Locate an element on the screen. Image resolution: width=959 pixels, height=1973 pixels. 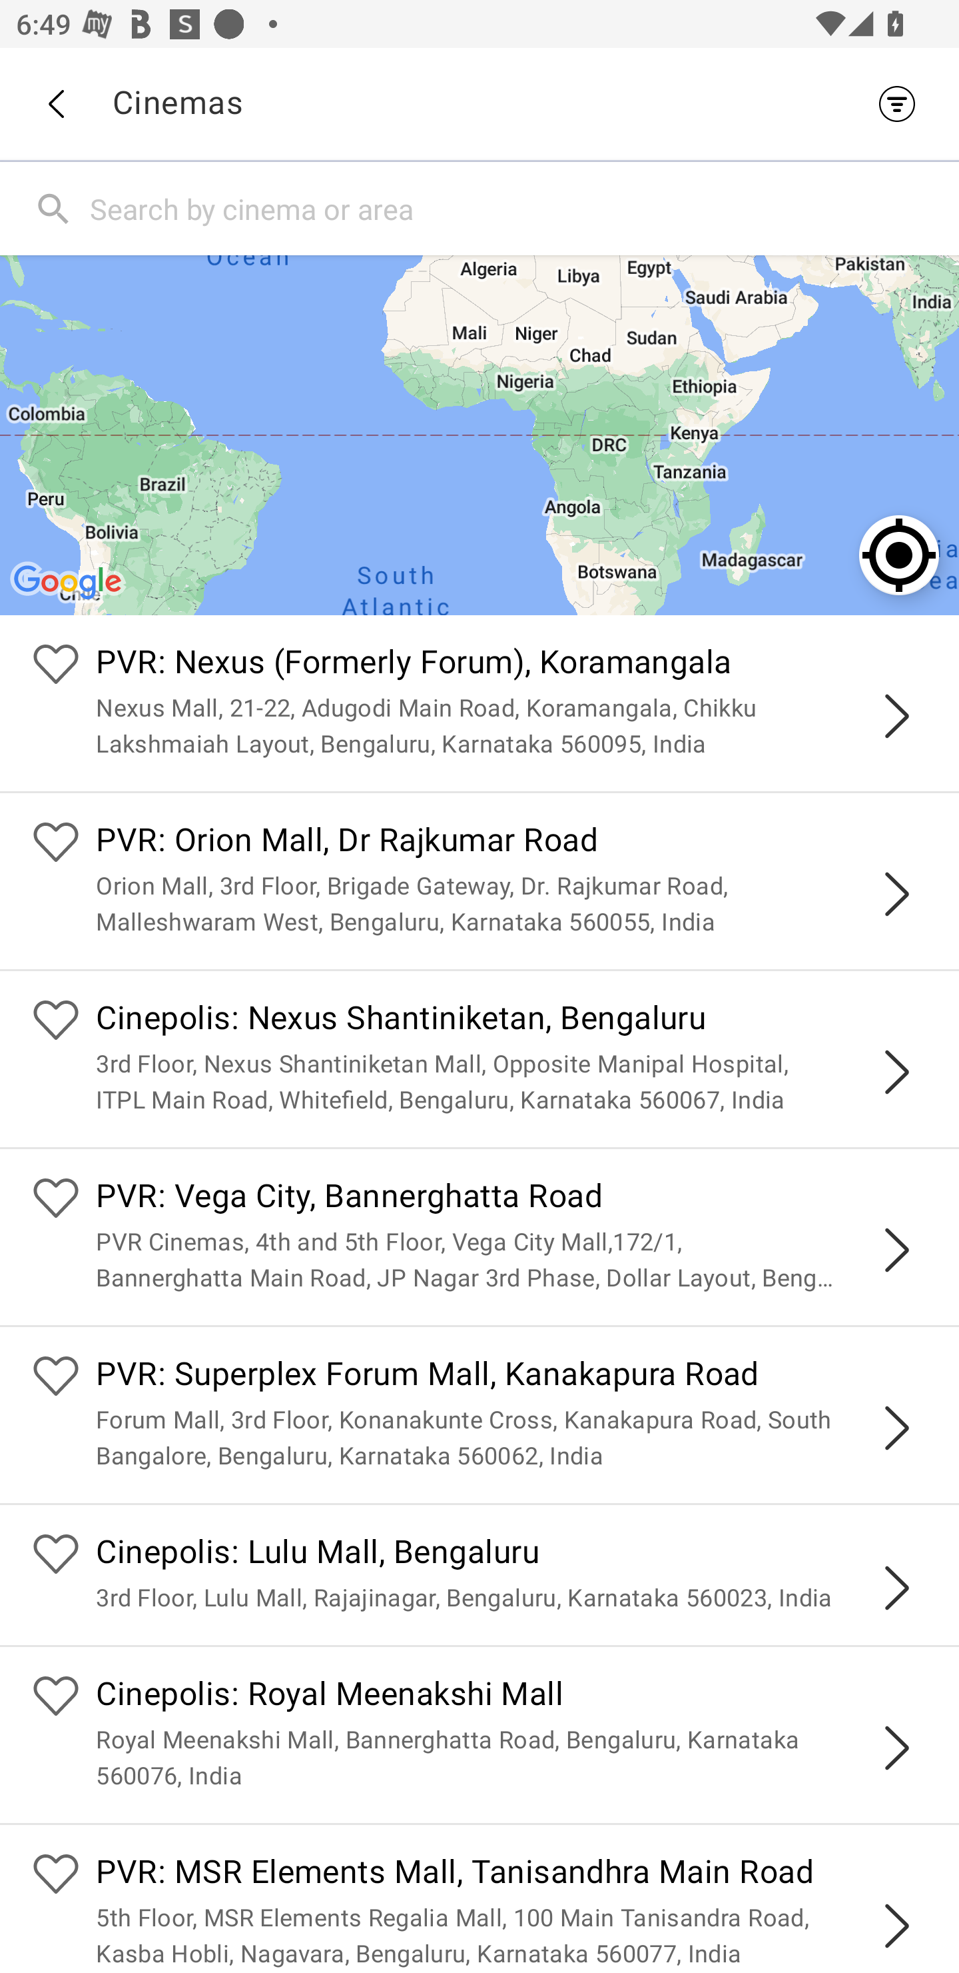
Back Cinemas Filter is located at coordinates (479, 103).